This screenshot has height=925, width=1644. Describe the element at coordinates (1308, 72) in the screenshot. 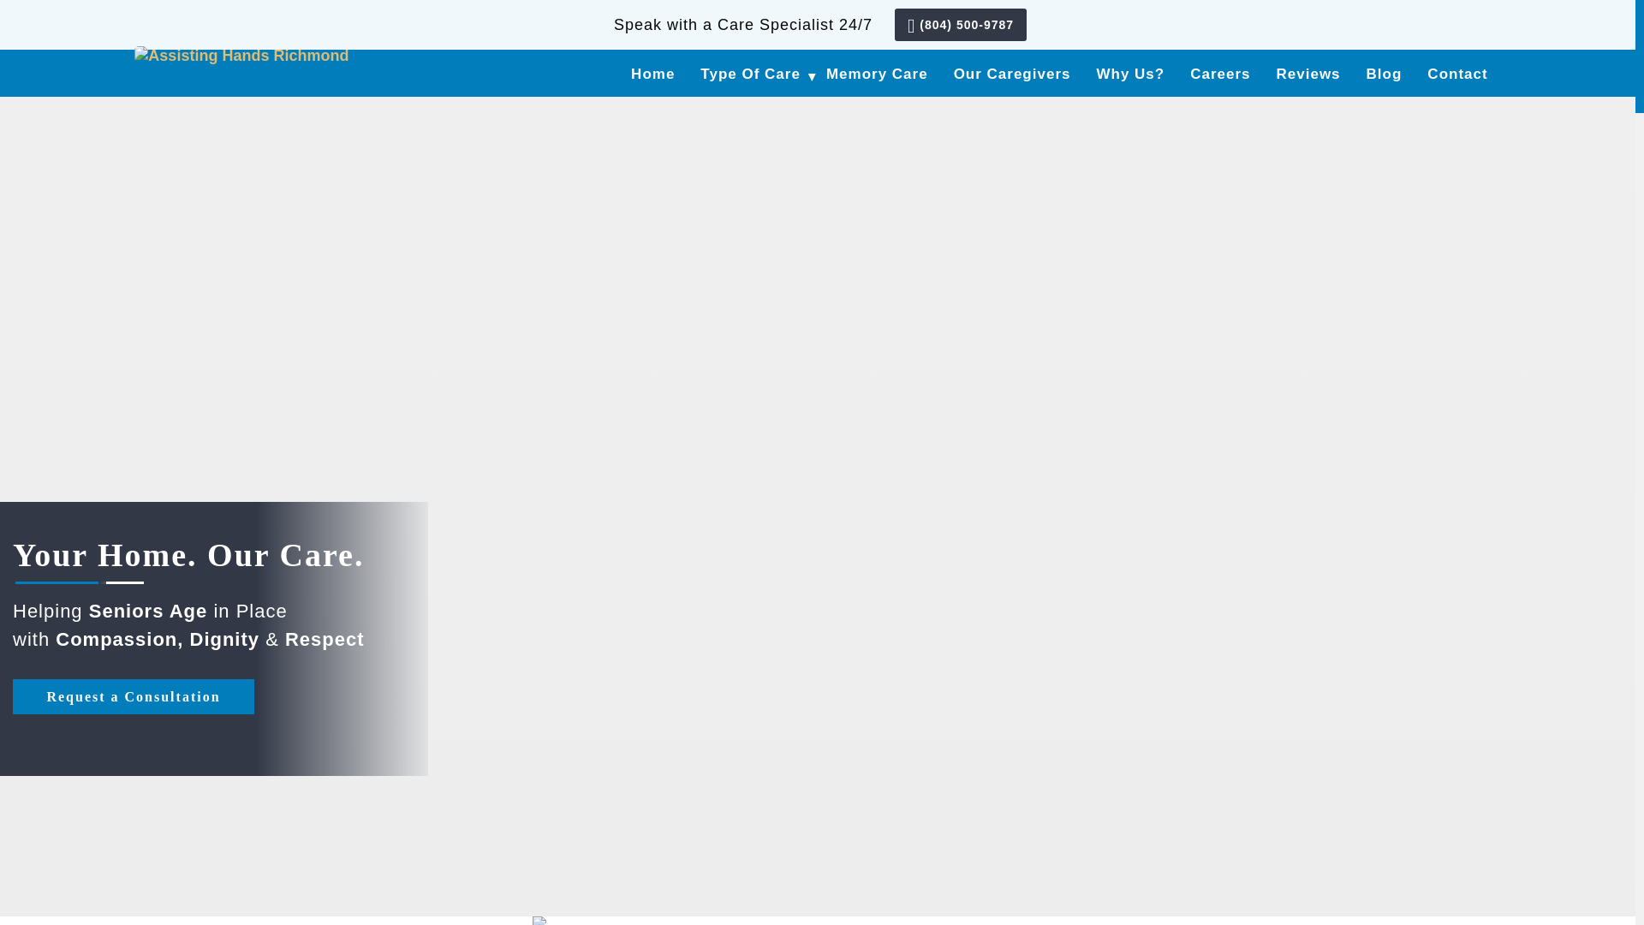

I see `Reviews` at that location.